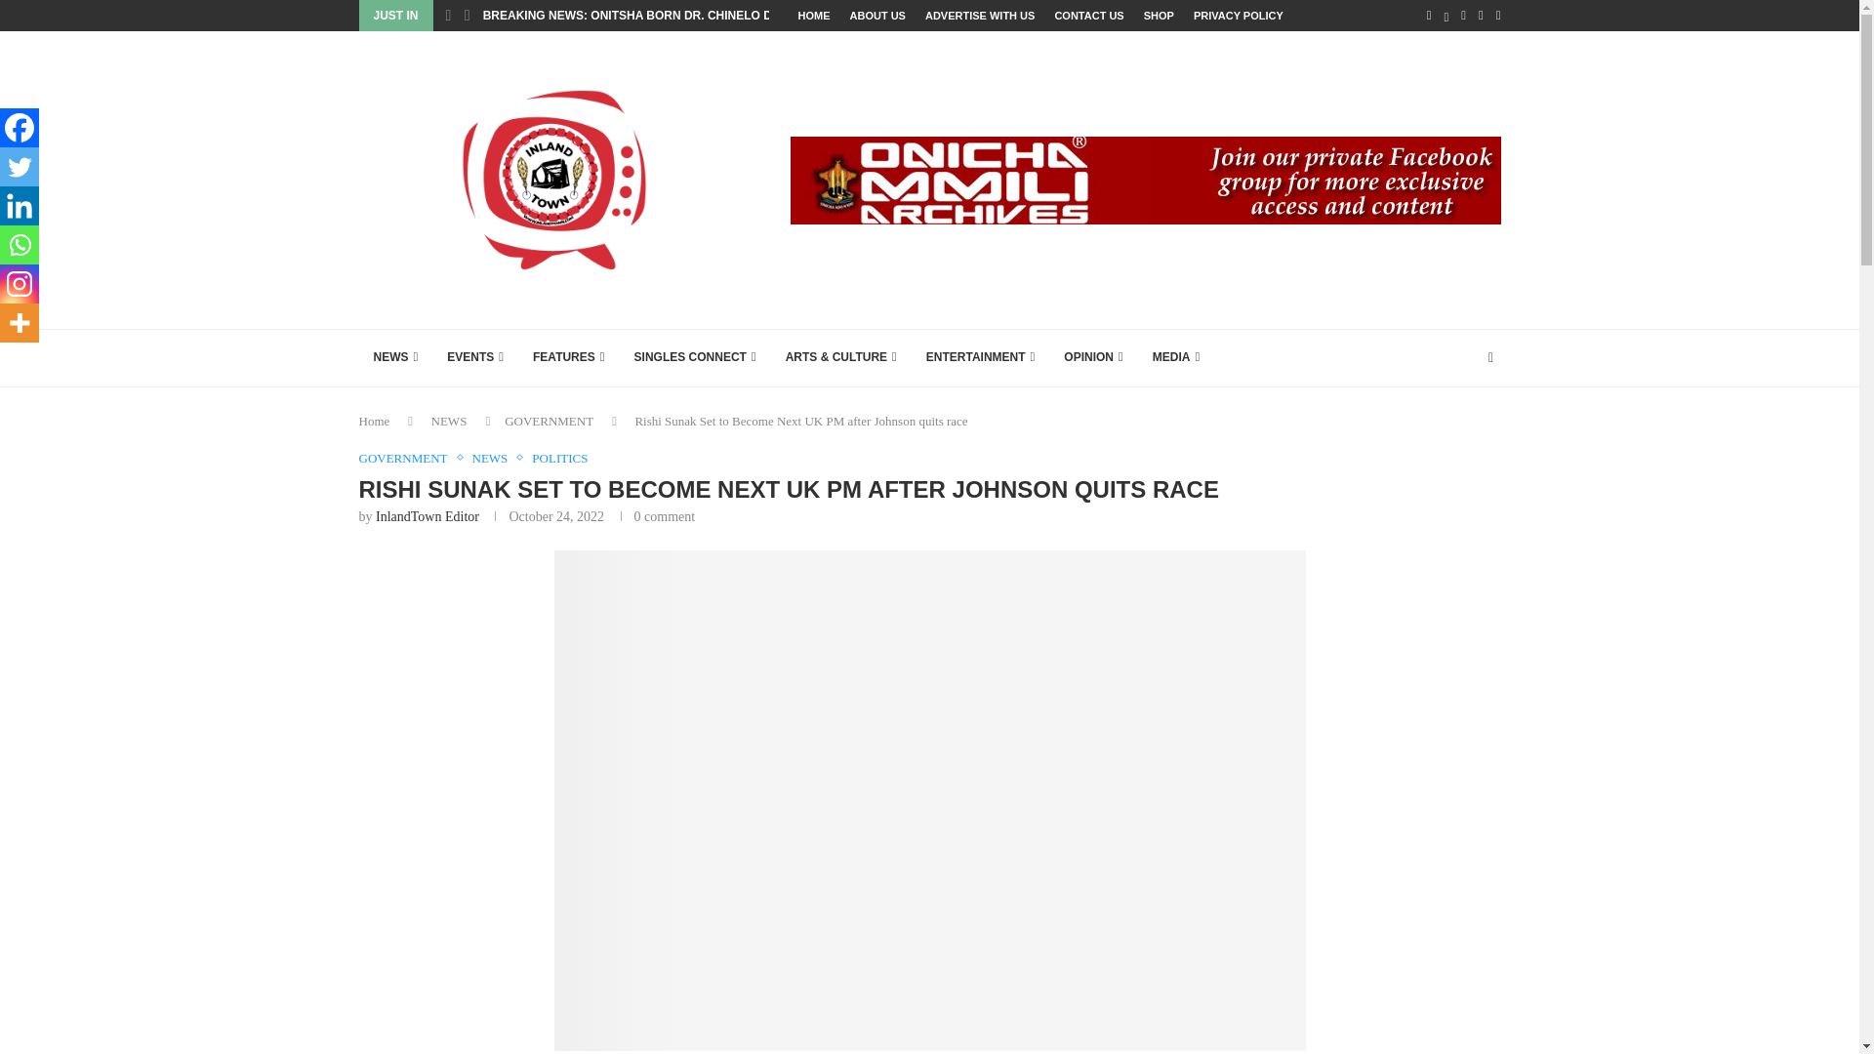  I want to click on Instagram, so click(20, 284).